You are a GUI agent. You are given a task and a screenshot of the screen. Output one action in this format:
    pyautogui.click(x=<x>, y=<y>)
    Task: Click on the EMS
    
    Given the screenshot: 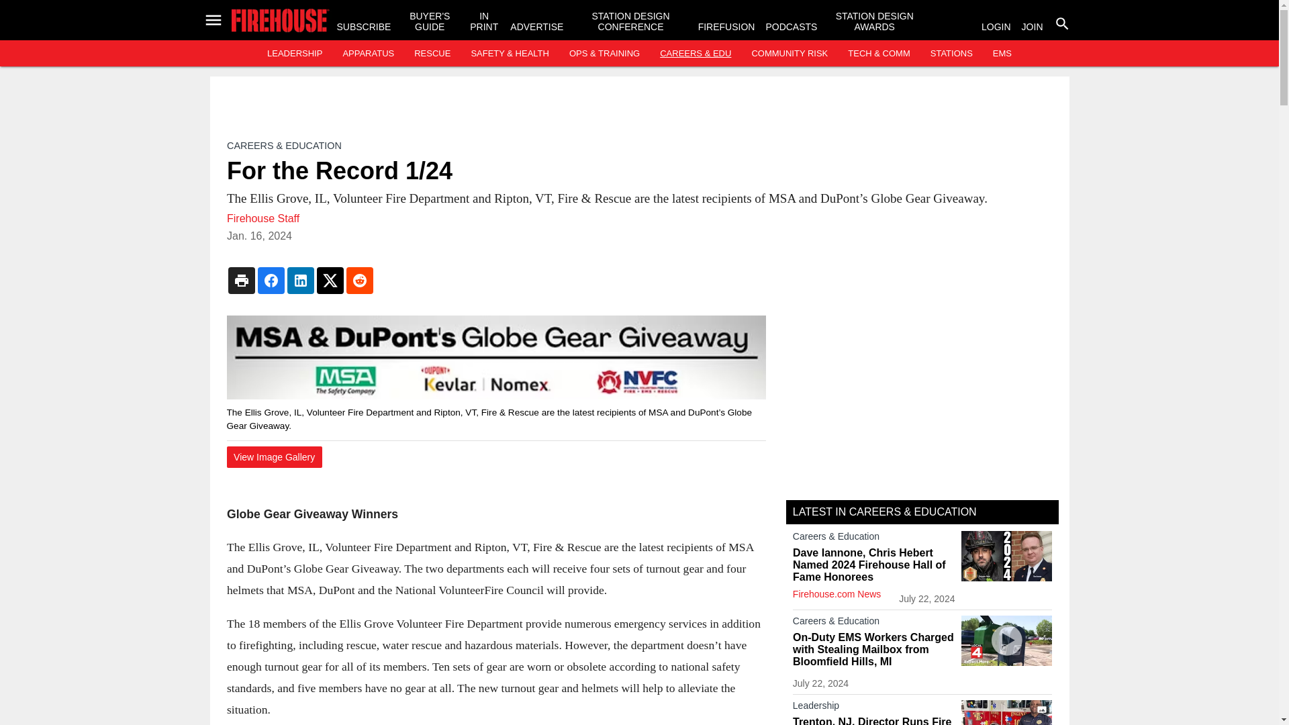 What is the action you would take?
    pyautogui.click(x=1002, y=54)
    